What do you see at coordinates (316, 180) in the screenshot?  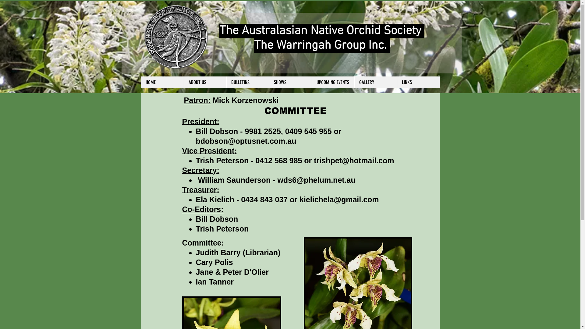 I see `wds6@phelum.net.au` at bounding box center [316, 180].